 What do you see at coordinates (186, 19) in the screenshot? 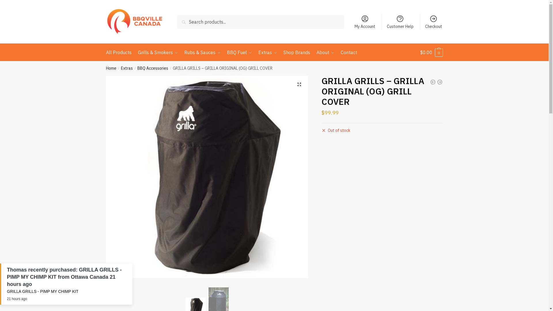
I see `Search` at bounding box center [186, 19].